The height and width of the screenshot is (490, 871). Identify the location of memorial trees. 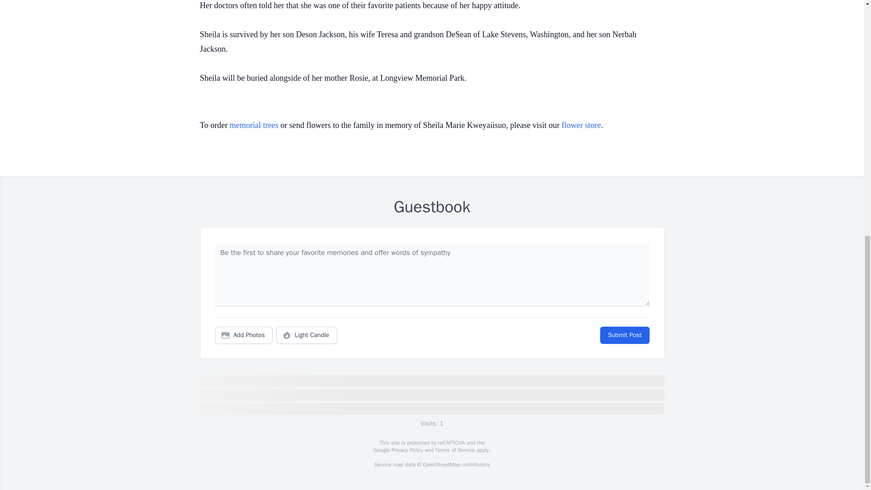
(254, 125).